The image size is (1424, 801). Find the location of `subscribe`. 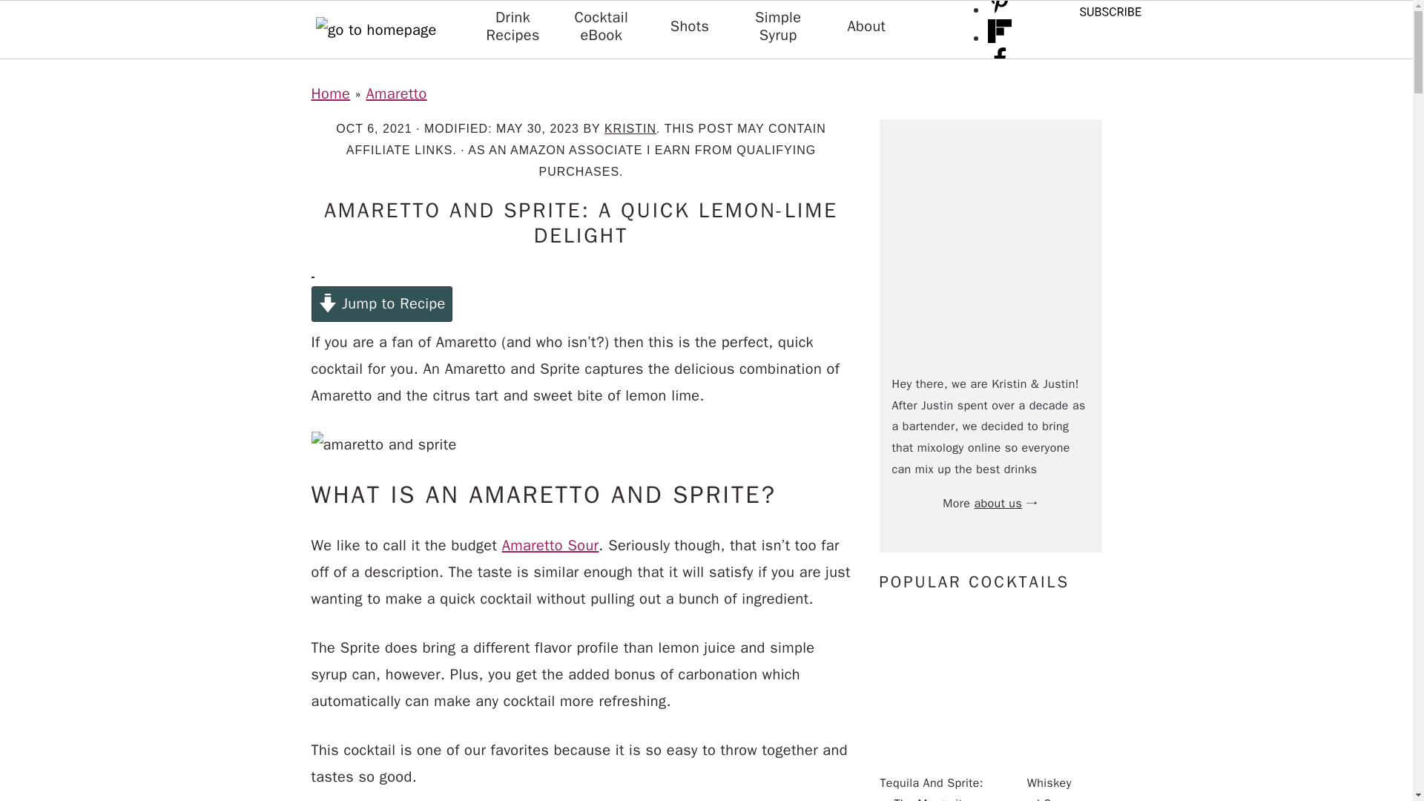

subscribe is located at coordinates (1110, 18).